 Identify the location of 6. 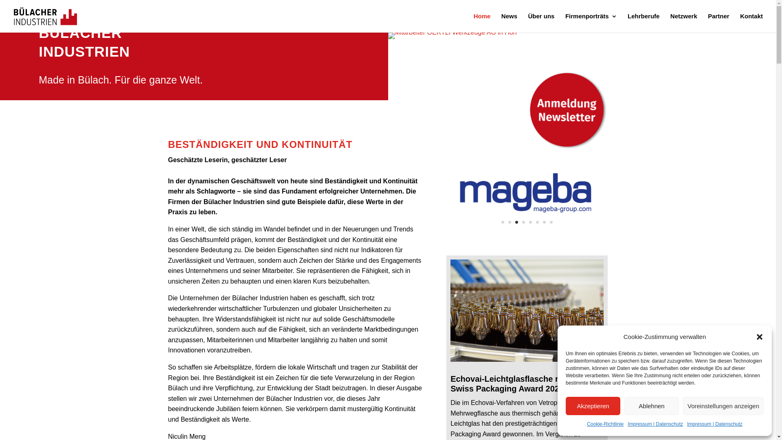
(538, 222).